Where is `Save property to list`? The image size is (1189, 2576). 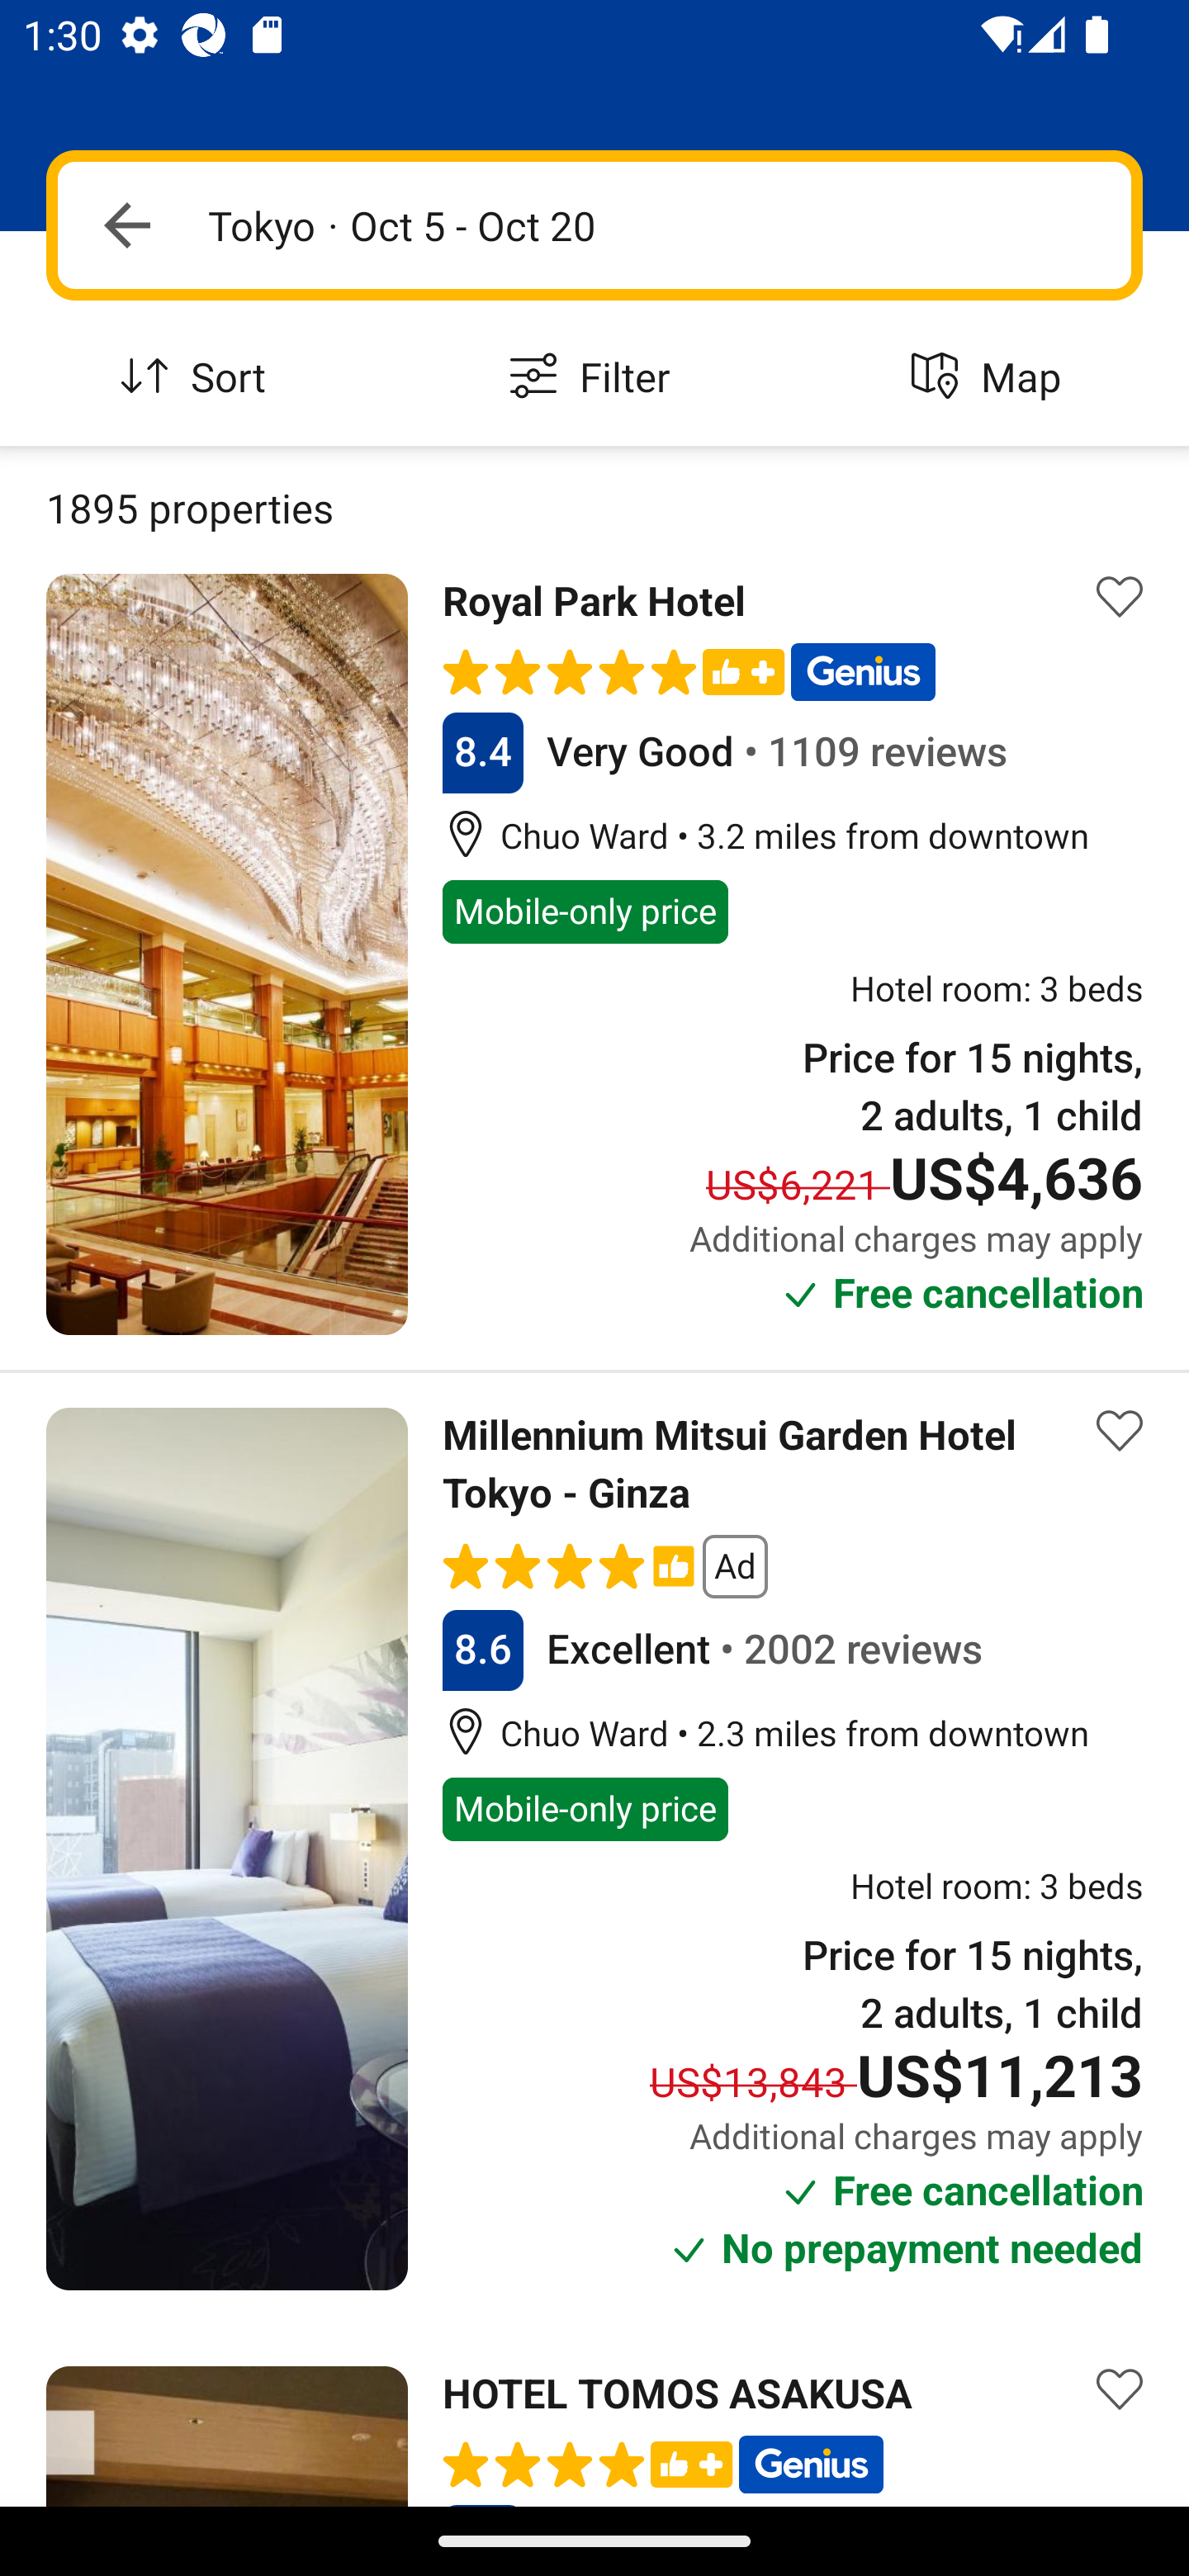 Save property to list is located at coordinates (1120, 1430).